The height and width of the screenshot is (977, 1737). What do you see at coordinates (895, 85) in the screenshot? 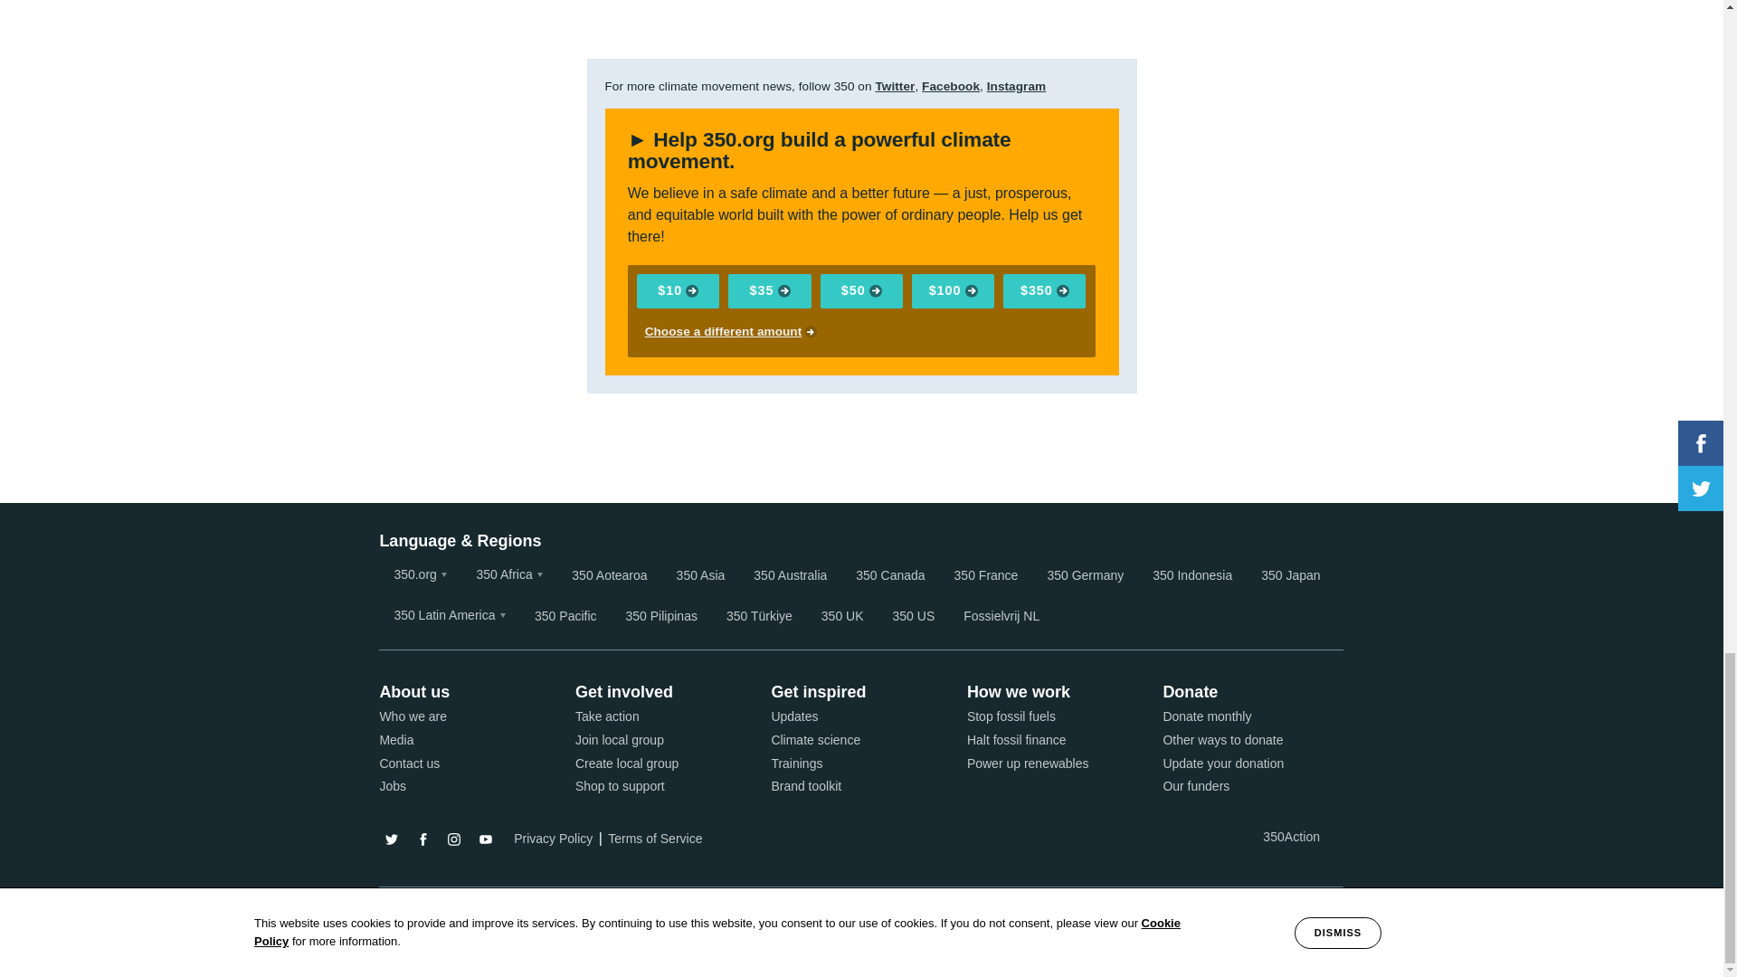
I see `Twitter` at bounding box center [895, 85].